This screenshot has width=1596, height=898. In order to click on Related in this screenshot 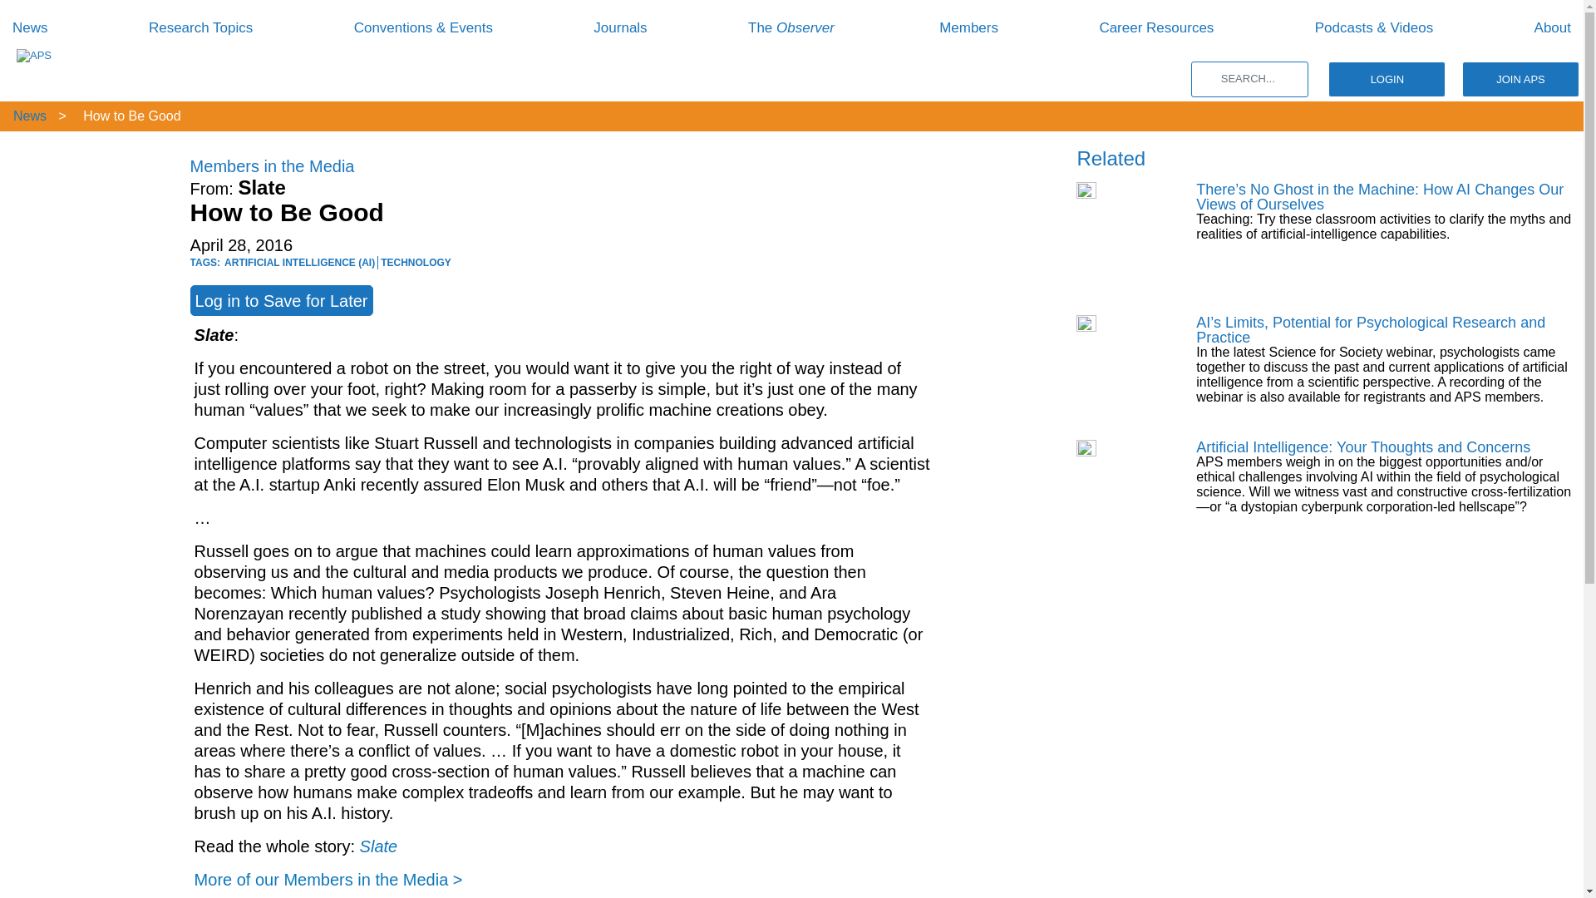, I will do `click(1111, 158)`.